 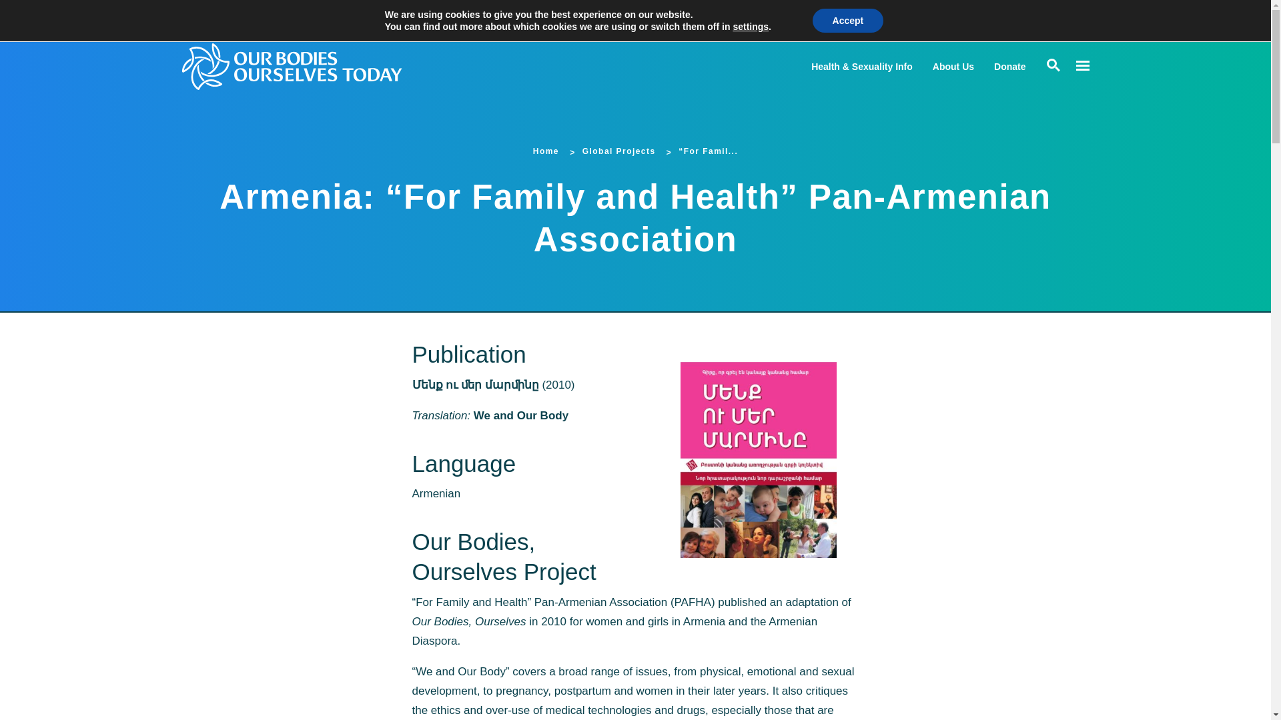 I want to click on Donate, so click(x=1009, y=67).